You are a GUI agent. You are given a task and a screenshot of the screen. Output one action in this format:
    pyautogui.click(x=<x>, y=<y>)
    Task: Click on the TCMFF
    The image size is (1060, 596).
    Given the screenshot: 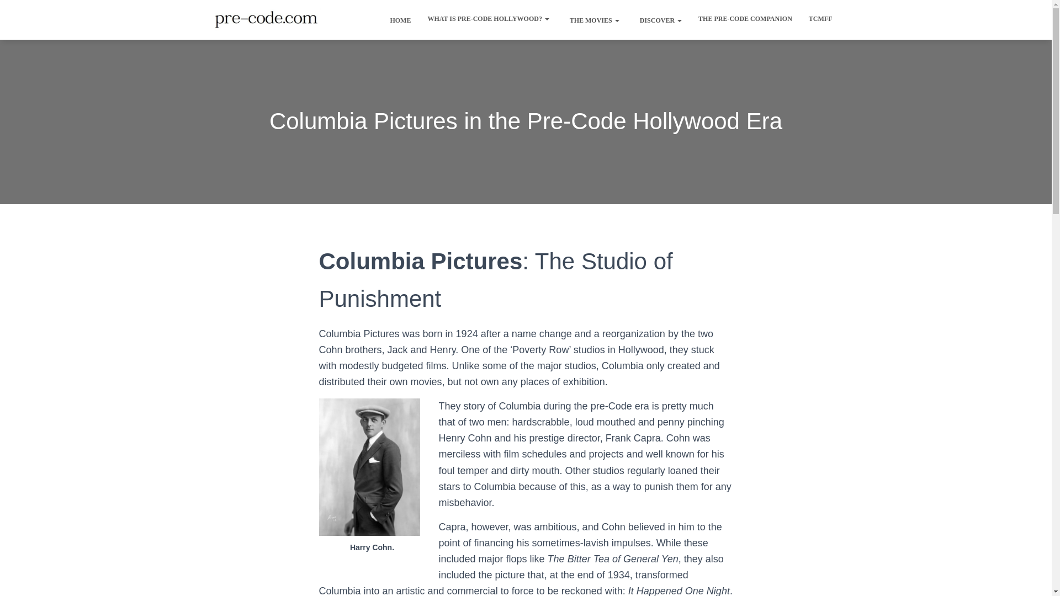 What is the action you would take?
    pyautogui.click(x=820, y=19)
    